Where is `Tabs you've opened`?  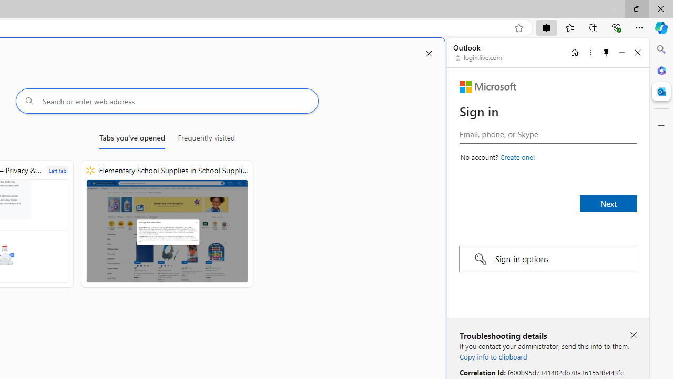 Tabs you've opened is located at coordinates (132, 140).